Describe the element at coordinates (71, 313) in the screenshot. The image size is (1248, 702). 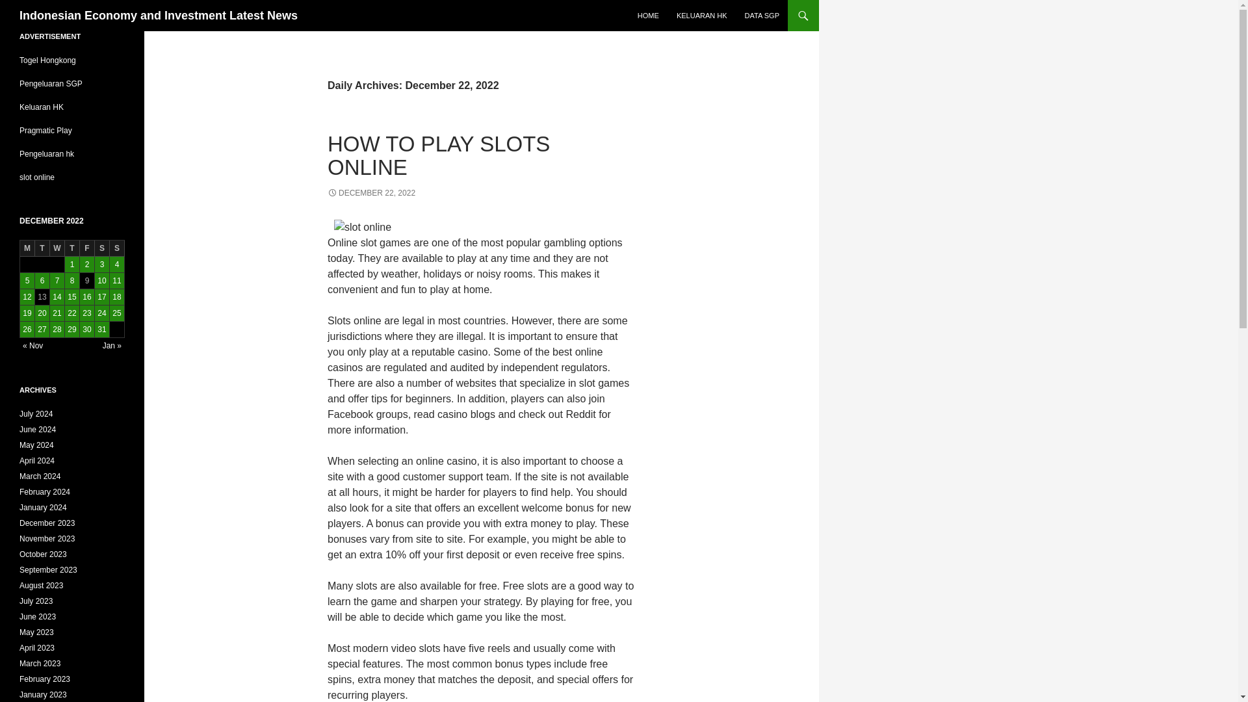
I see `22` at that location.